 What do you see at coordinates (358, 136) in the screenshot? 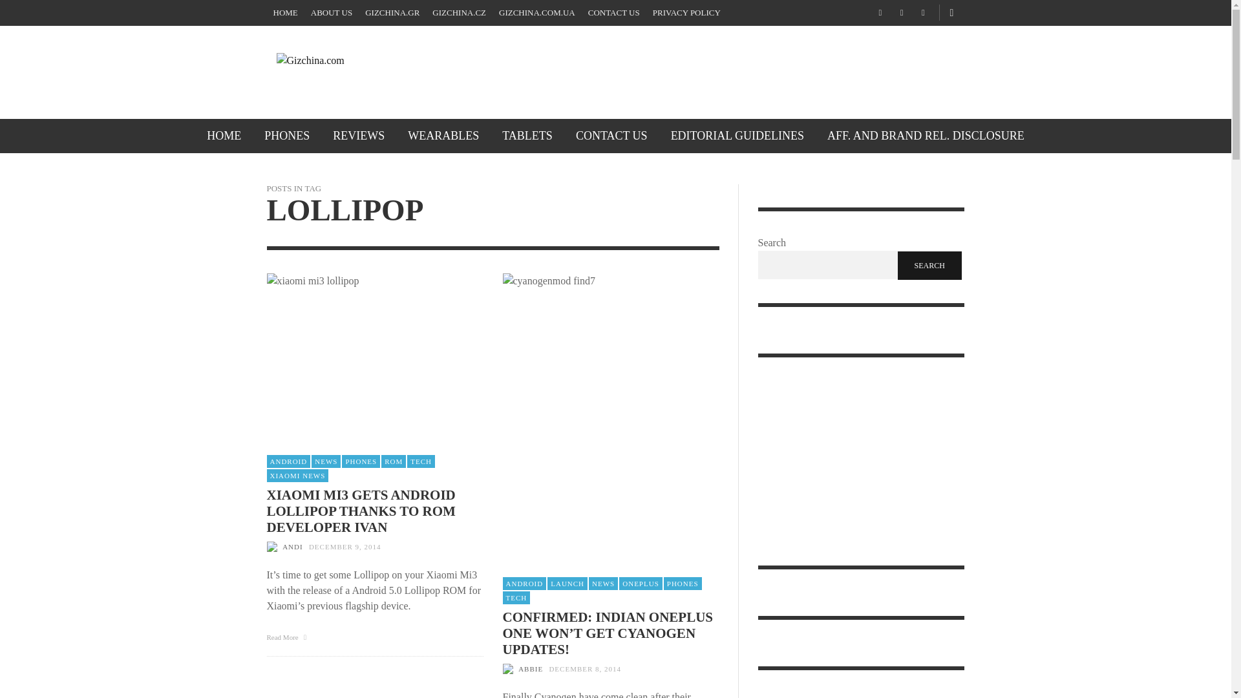
I see `REVIEWS` at bounding box center [358, 136].